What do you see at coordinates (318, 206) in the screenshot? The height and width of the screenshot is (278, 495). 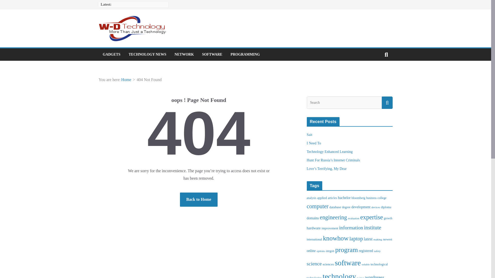 I see `computer` at bounding box center [318, 206].